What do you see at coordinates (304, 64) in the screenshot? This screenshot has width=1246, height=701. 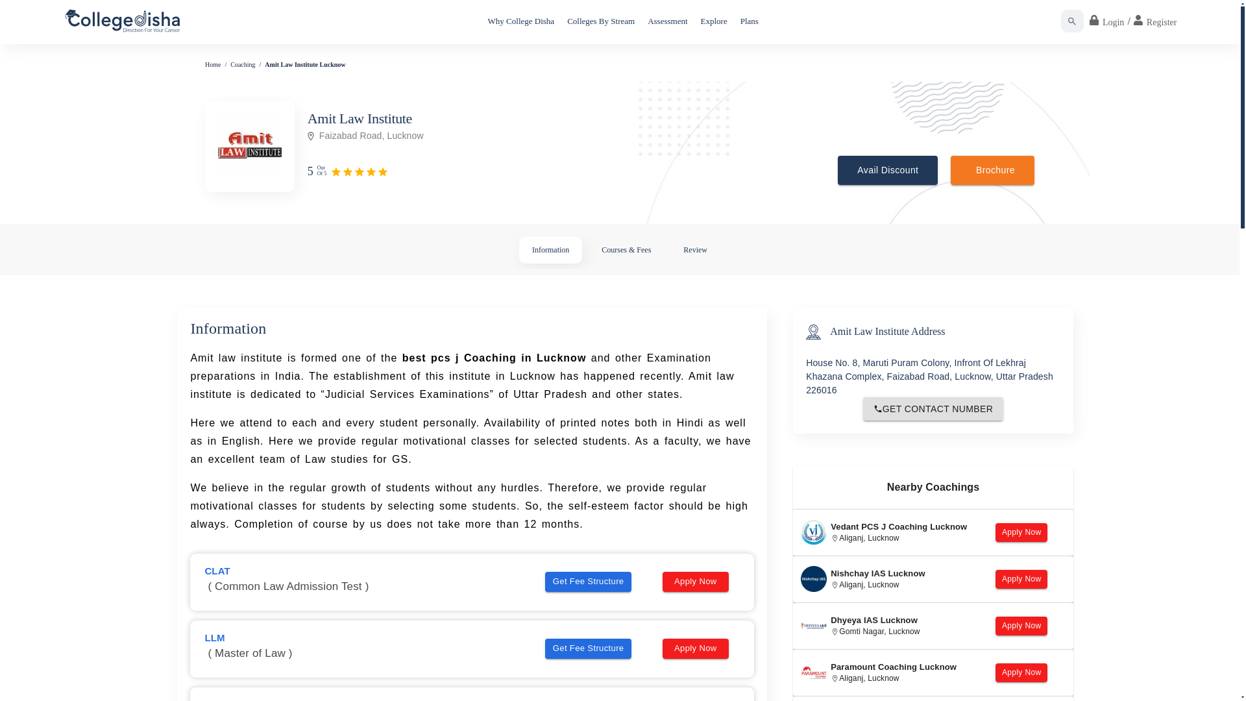 I see `Amit Law Institute Lucknow` at bounding box center [304, 64].